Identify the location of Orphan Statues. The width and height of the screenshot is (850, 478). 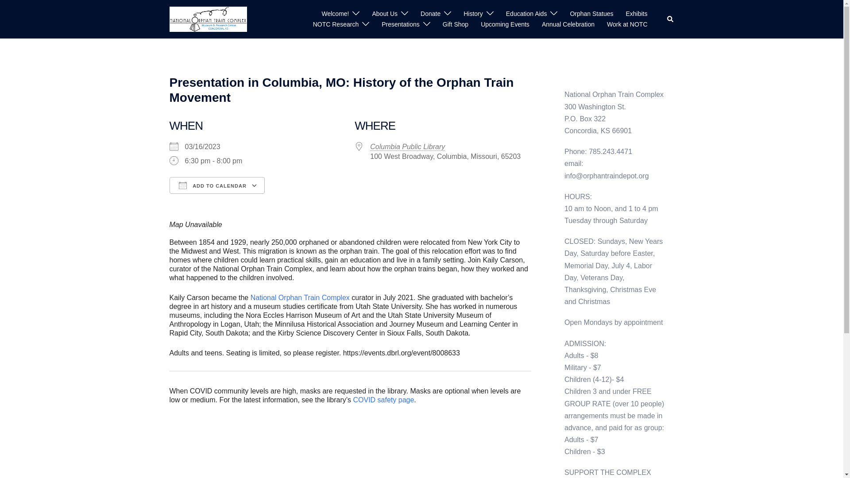
(591, 14).